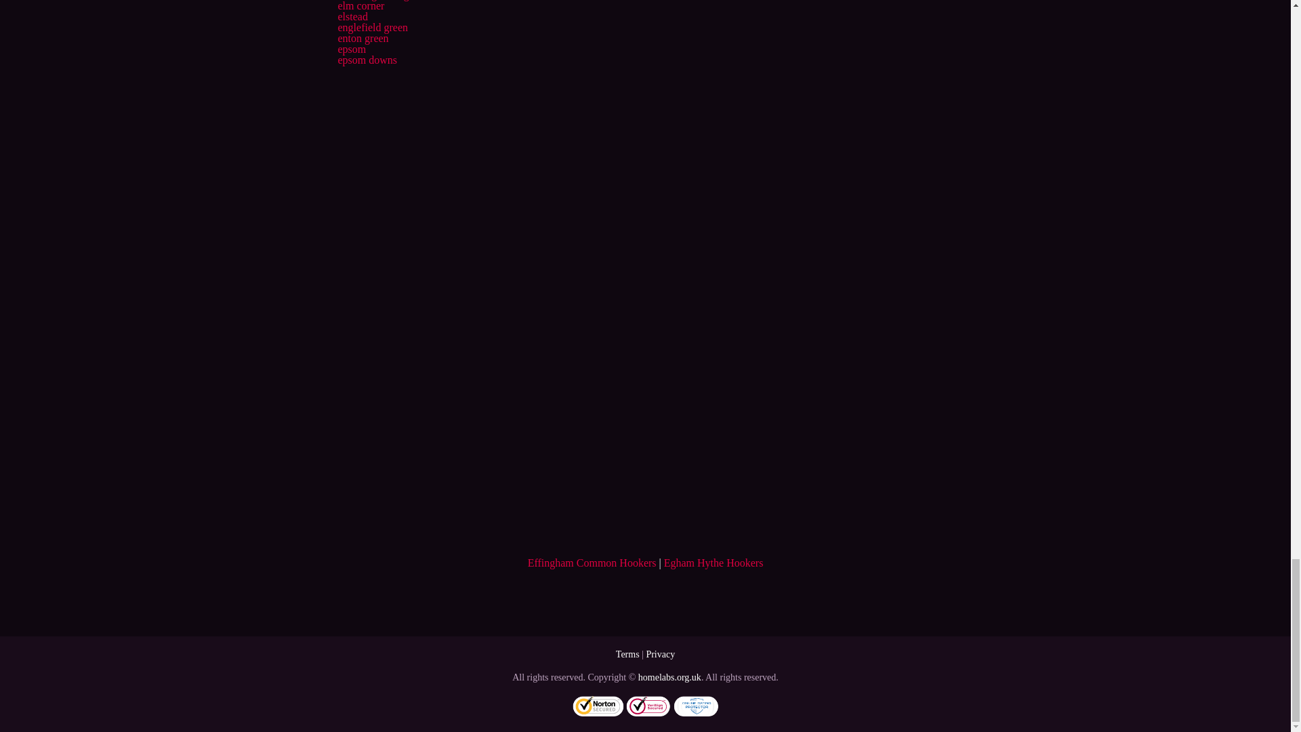  Describe the element at coordinates (362, 38) in the screenshot. I see `enton green` at that location.